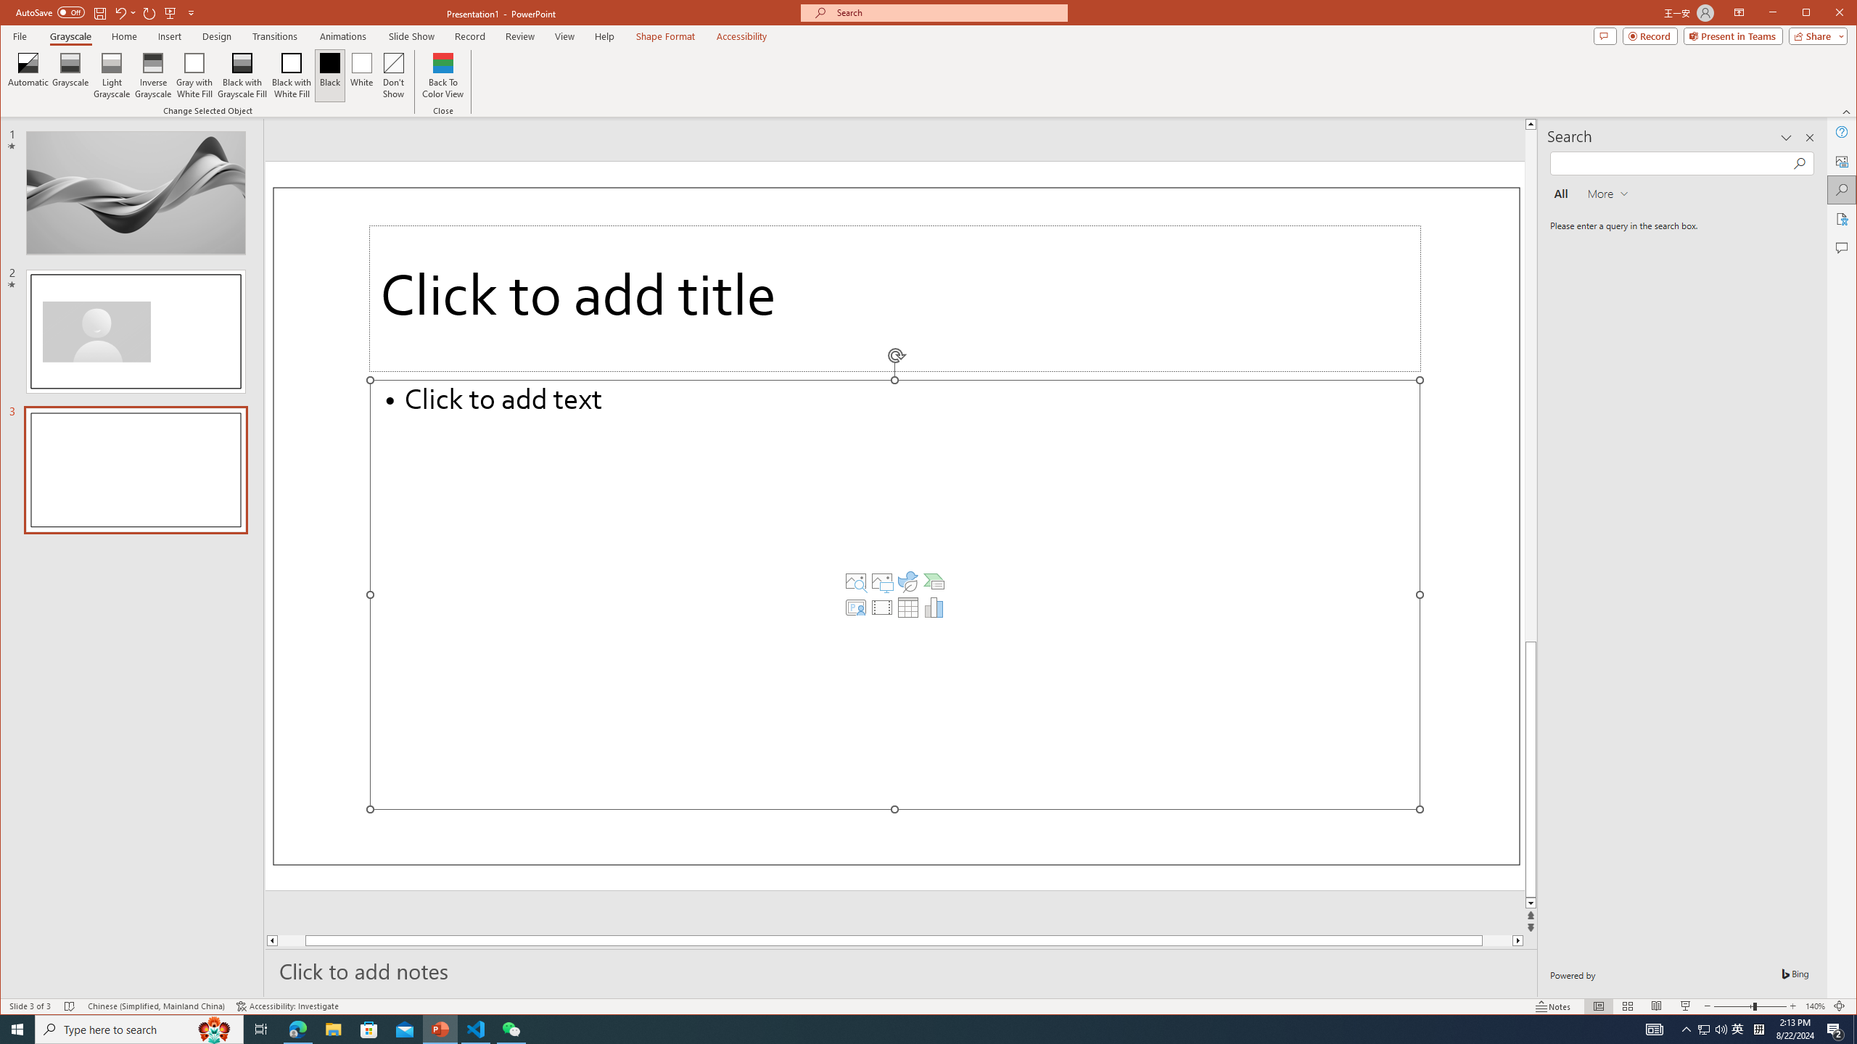 The height and width of the screenshot is (1044, 1857). What do you see at coordinates (192, 12) in the screenshot?
I see `Customize Quick Access Toolbar` at bounding box center [192, 12].